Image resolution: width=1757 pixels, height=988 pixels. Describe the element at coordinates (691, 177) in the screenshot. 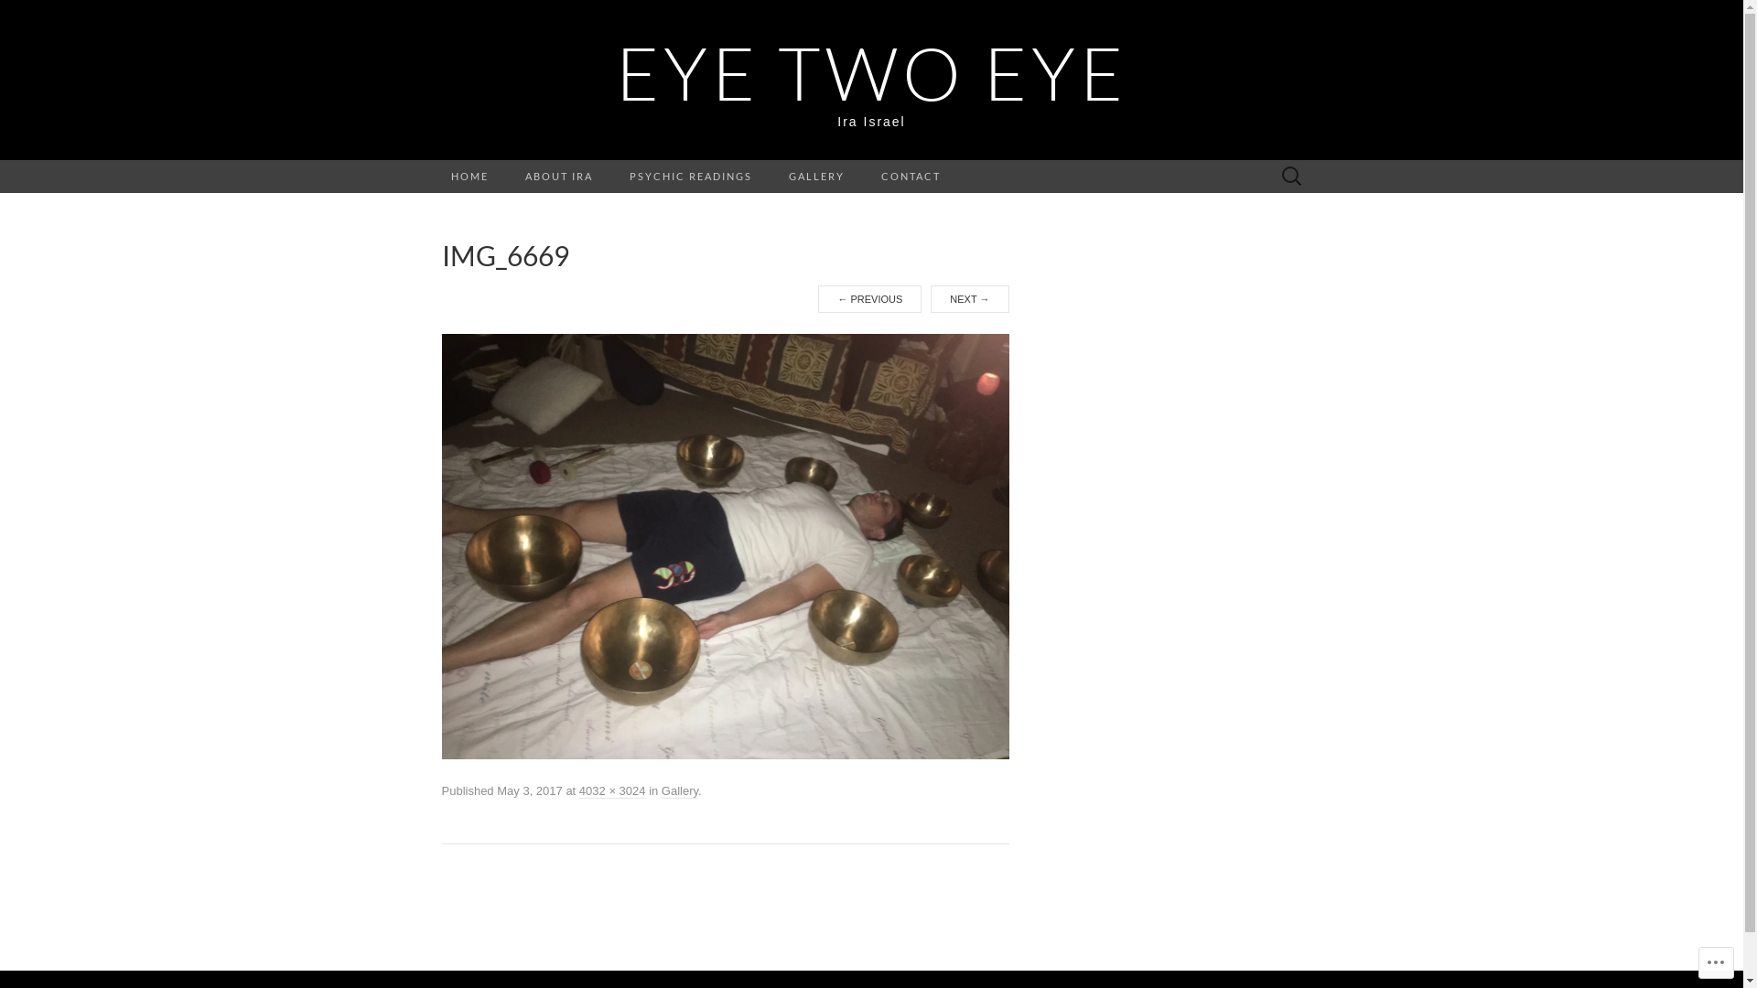

I see `PSYCHIC READINGS` at that location.